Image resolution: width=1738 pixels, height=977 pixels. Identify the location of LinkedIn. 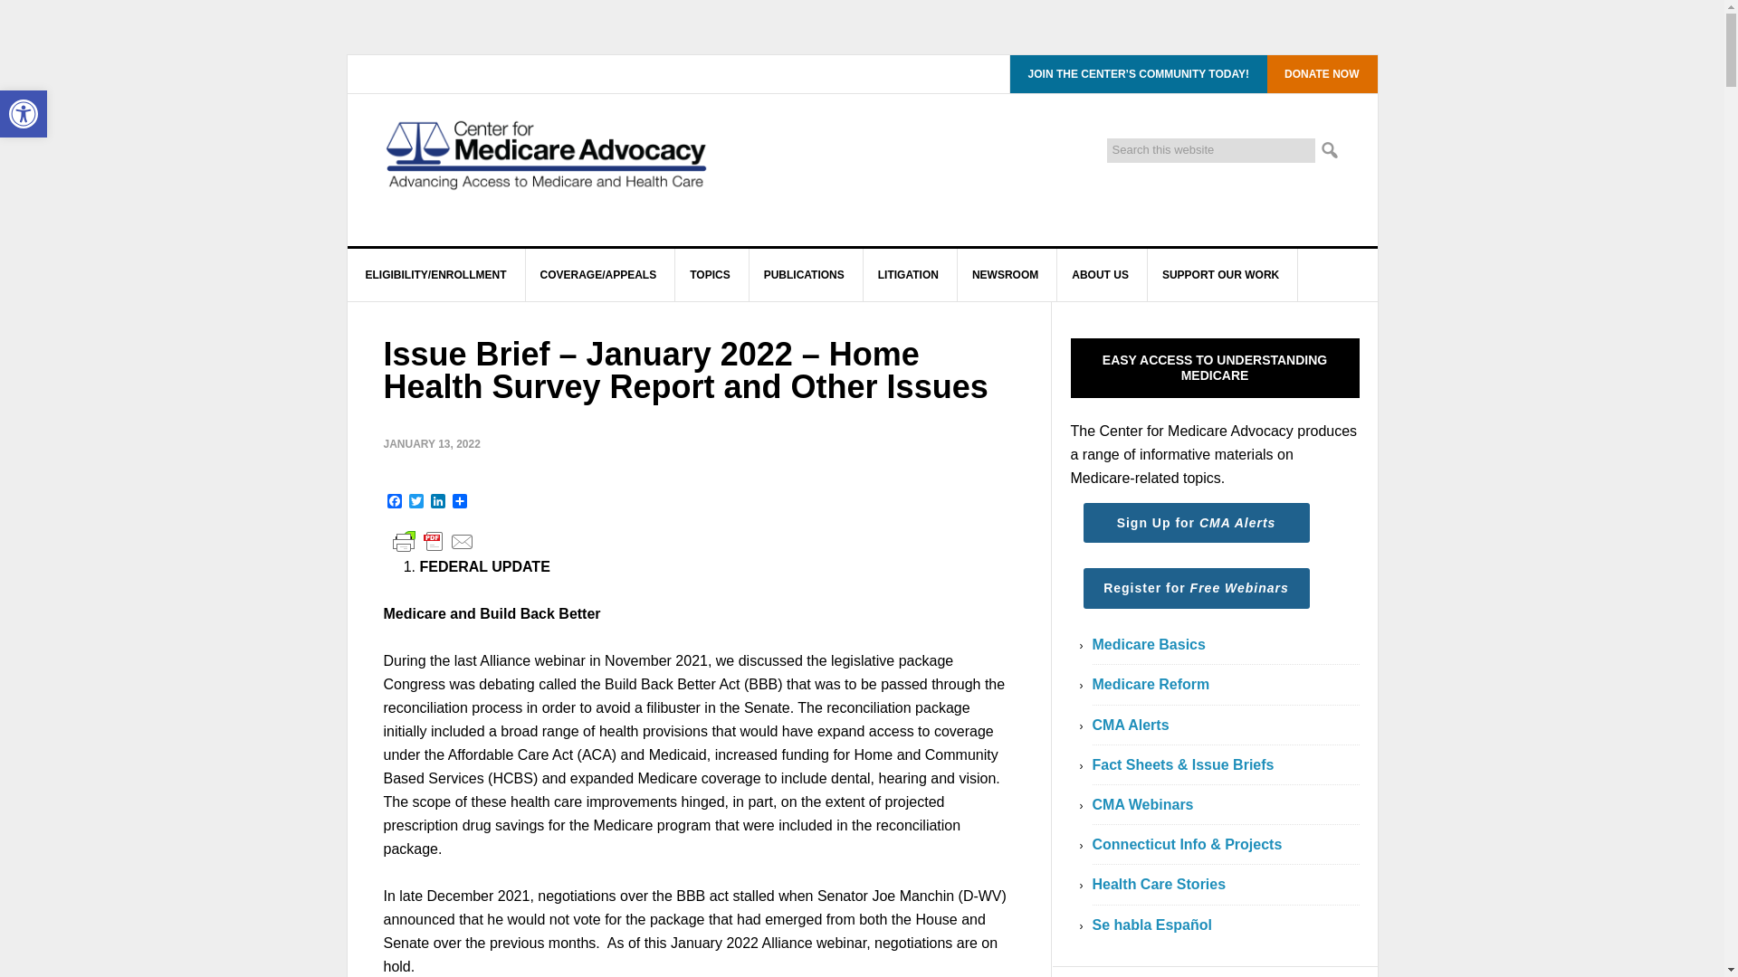
(438, 502).